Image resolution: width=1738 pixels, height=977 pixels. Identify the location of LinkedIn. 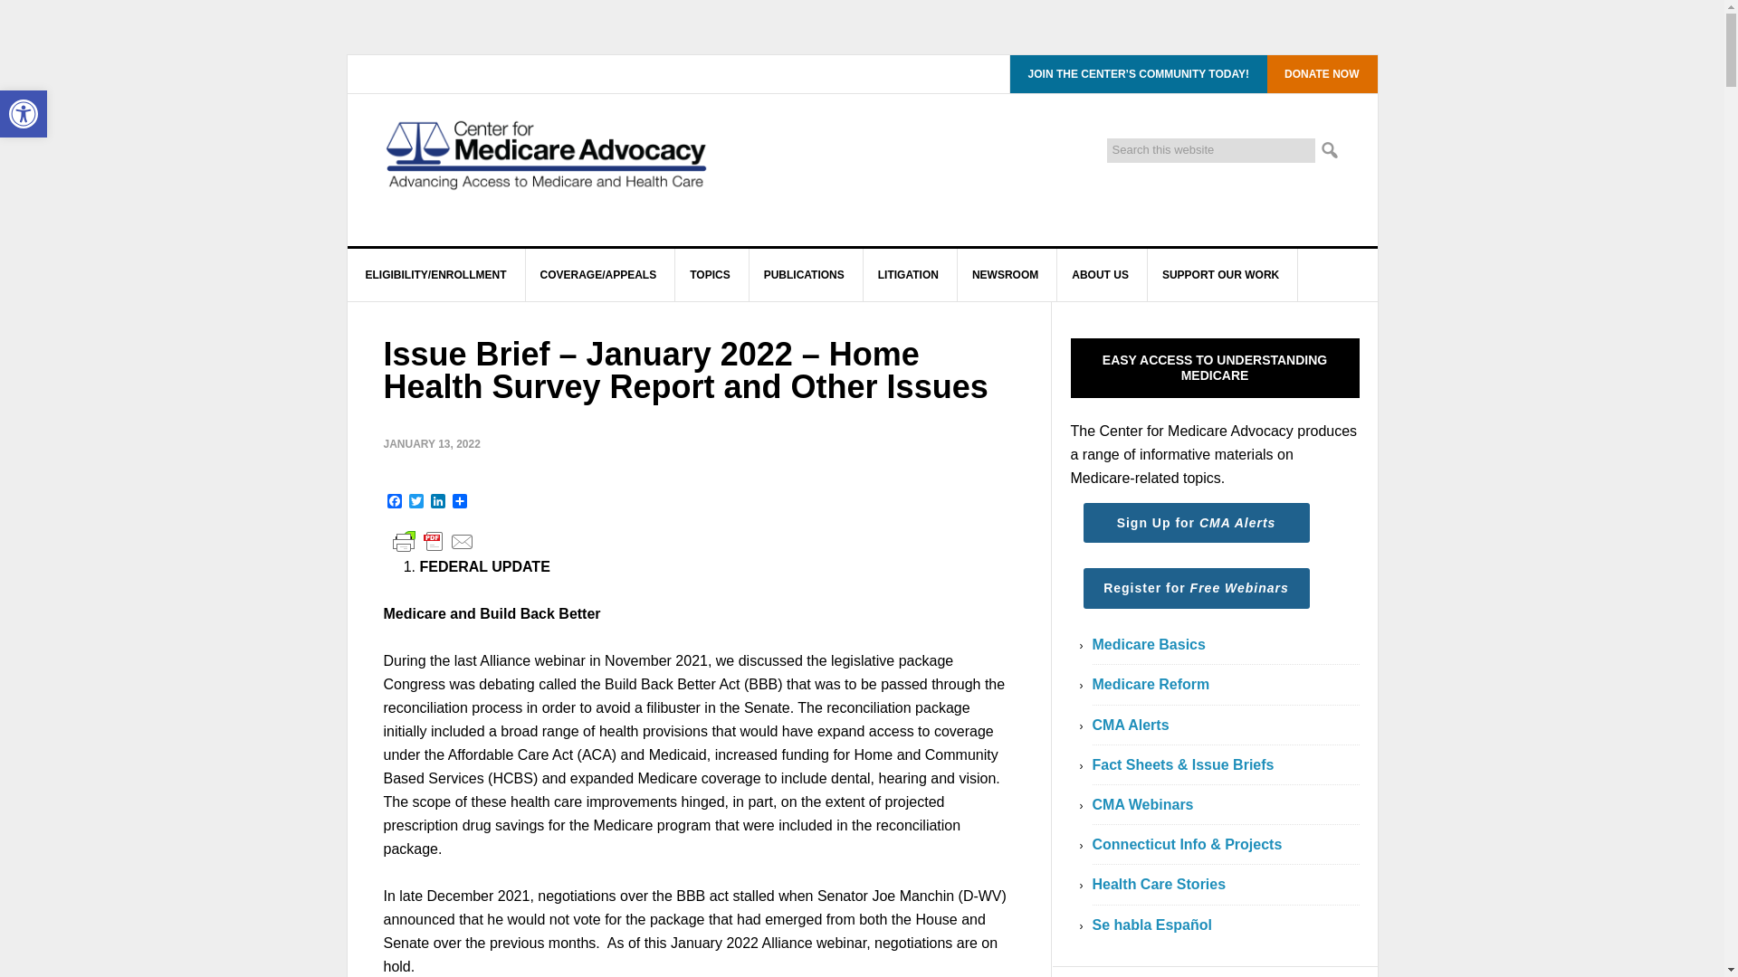
(438, 502).